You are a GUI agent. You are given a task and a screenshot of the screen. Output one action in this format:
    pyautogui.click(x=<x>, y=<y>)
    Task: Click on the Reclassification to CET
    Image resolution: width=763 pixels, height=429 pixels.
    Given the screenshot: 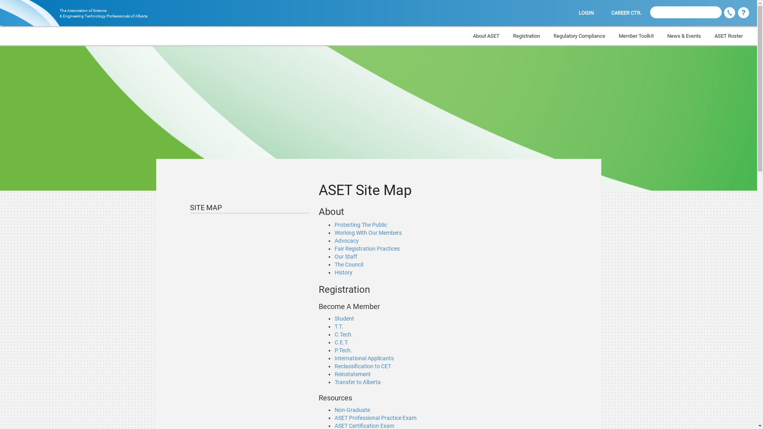 What is the action you would take?
    pyautogui.click(x=362, y=366)
    